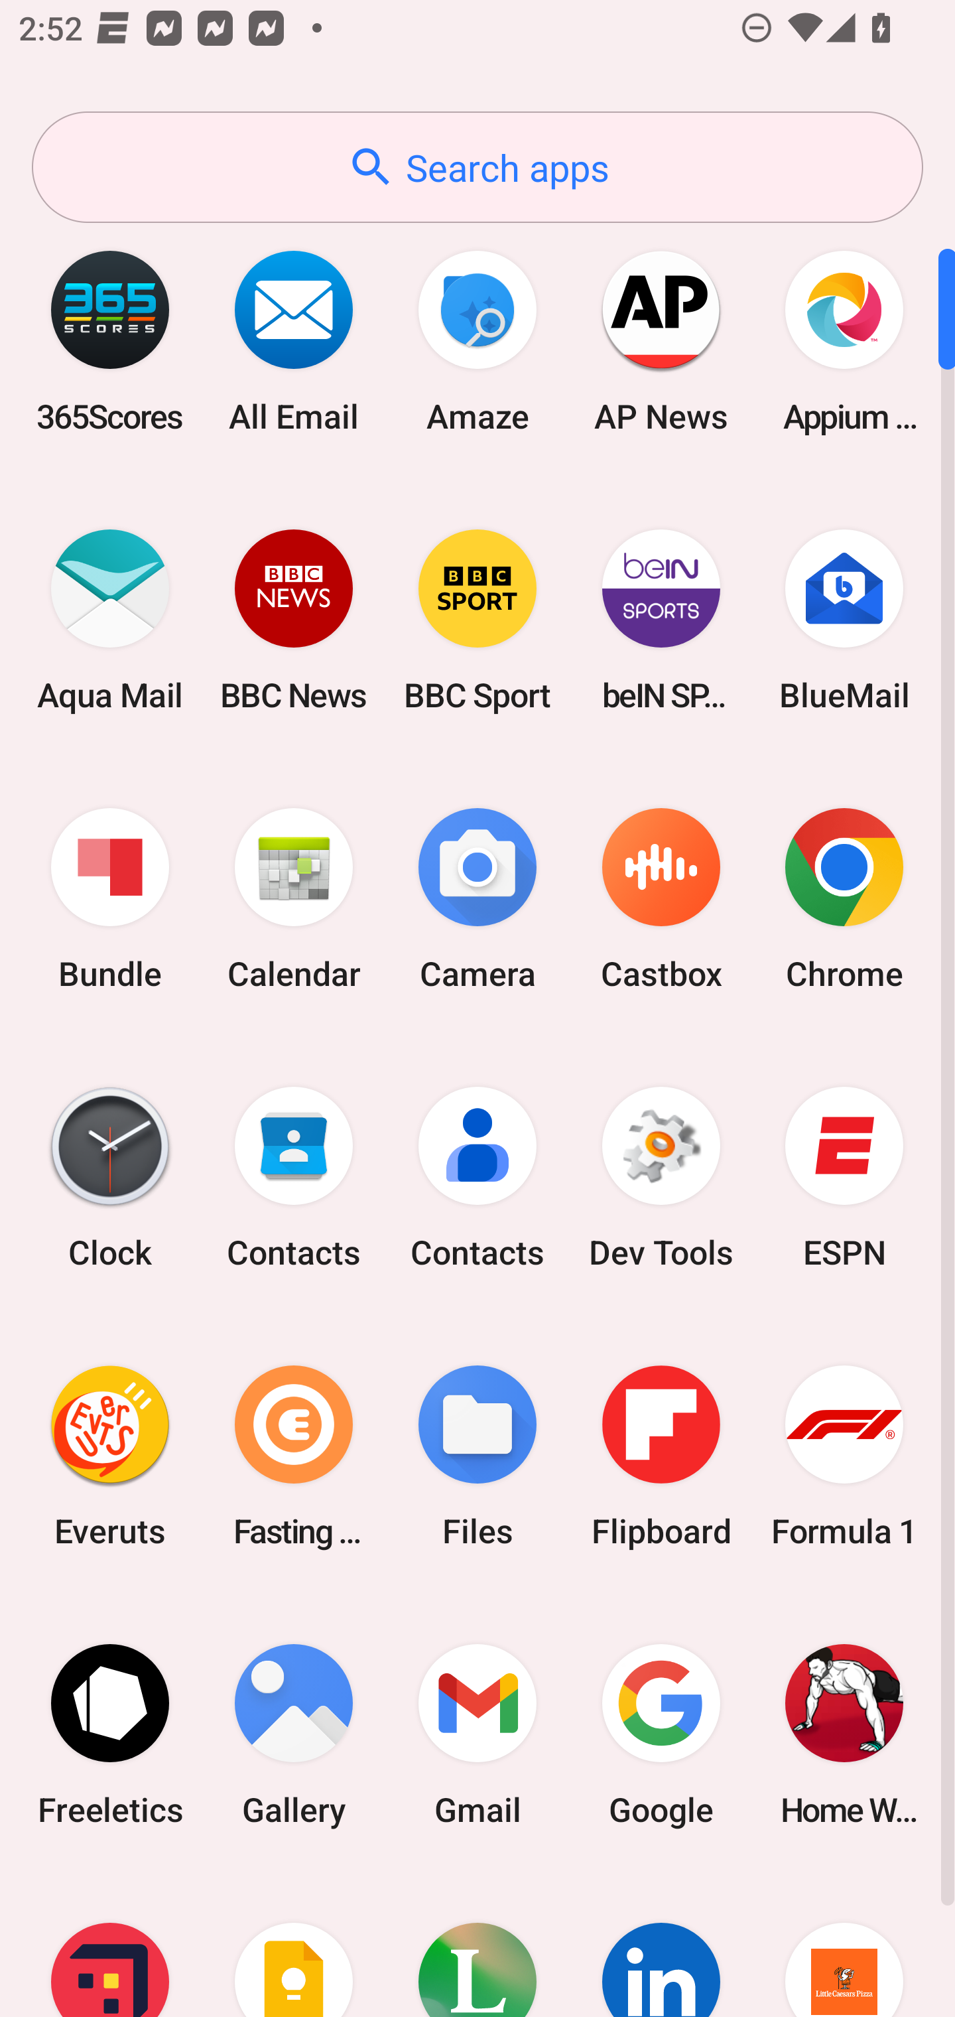  I want to click on   Search apps, so click(477, 167).